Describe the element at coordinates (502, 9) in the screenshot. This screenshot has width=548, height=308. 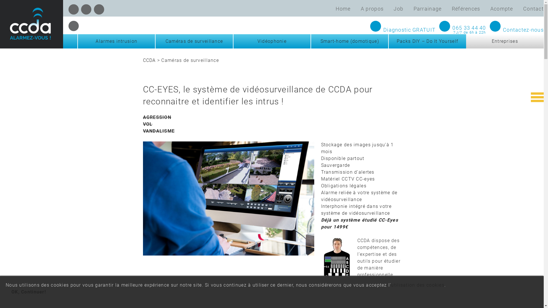
I see `Acompte` at that location.